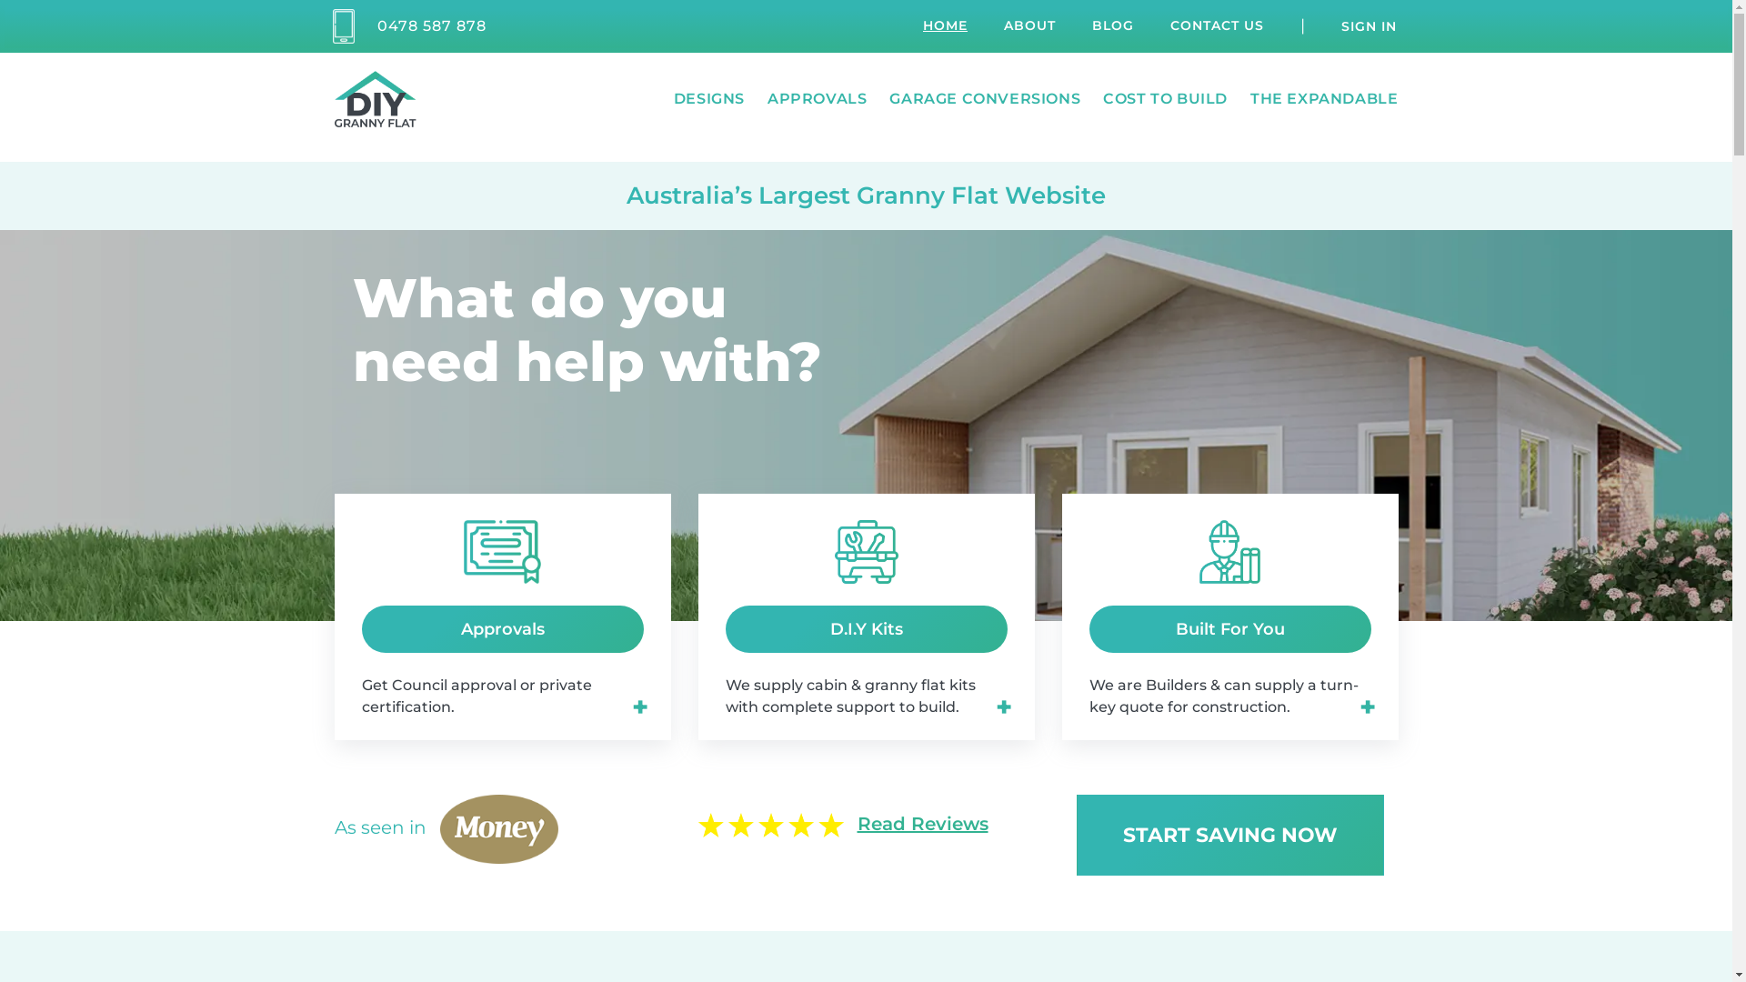  Describe the element at coordinates (503, 641) in the screenshot. I see `Approvals

Get Council approval or private certification.` at that location.